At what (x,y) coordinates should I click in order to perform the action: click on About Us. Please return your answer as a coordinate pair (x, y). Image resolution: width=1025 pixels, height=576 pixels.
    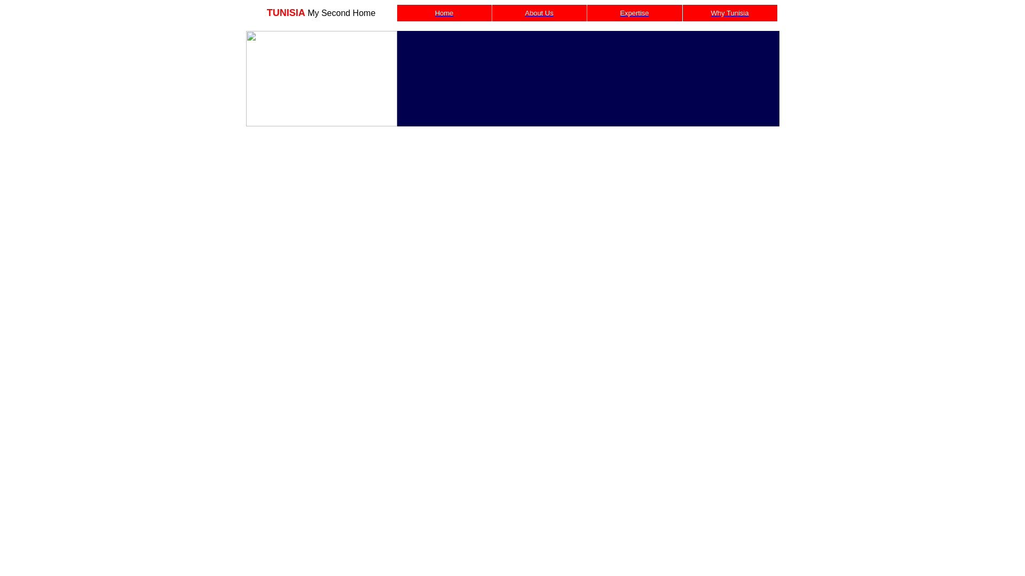
    Looking at the image, I should click on (539, 13).